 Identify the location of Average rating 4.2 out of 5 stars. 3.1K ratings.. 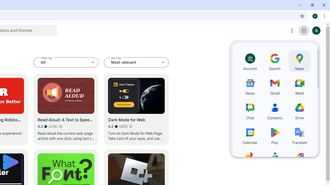
(47, 126).